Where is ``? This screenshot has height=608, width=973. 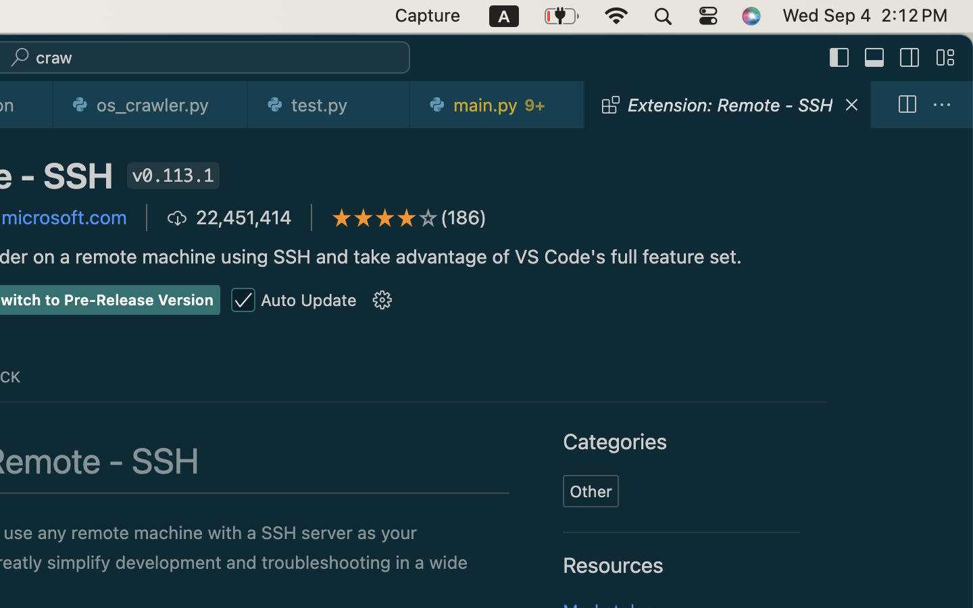
 is located at coordinates (907, 105).